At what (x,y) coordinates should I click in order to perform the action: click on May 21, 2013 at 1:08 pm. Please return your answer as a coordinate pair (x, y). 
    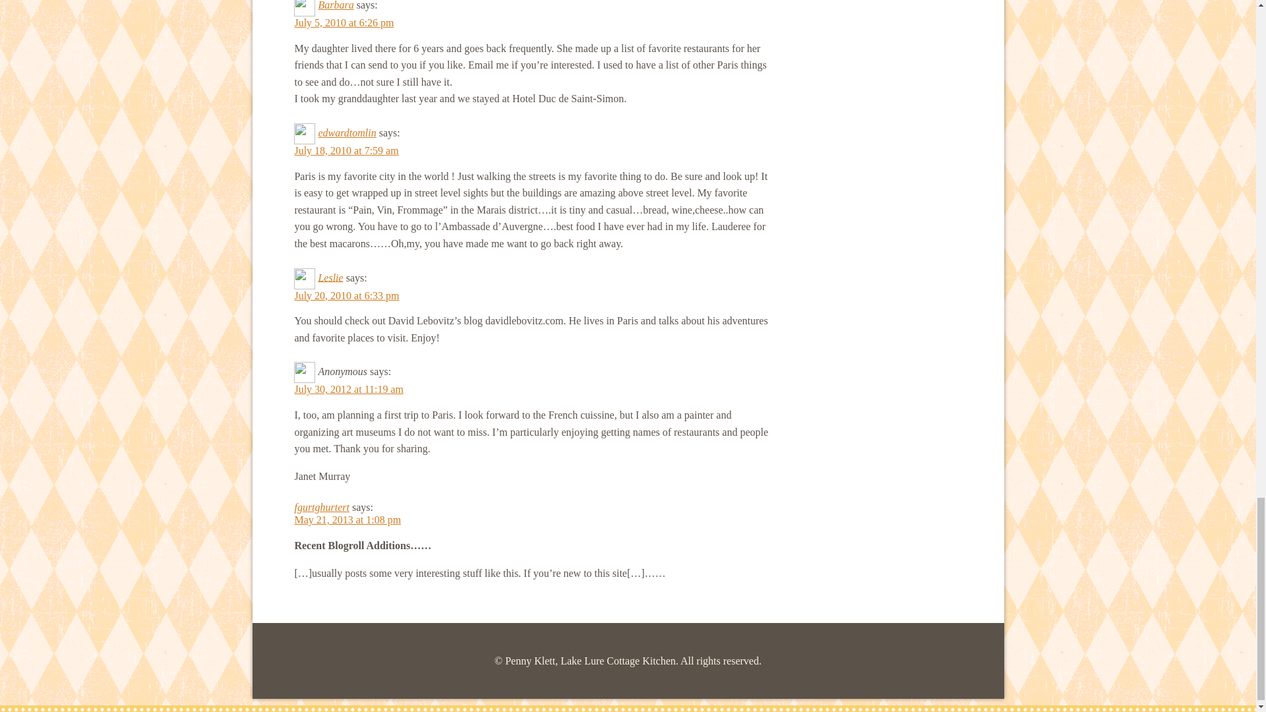
    Looking at the image, I should click on (347, 519).